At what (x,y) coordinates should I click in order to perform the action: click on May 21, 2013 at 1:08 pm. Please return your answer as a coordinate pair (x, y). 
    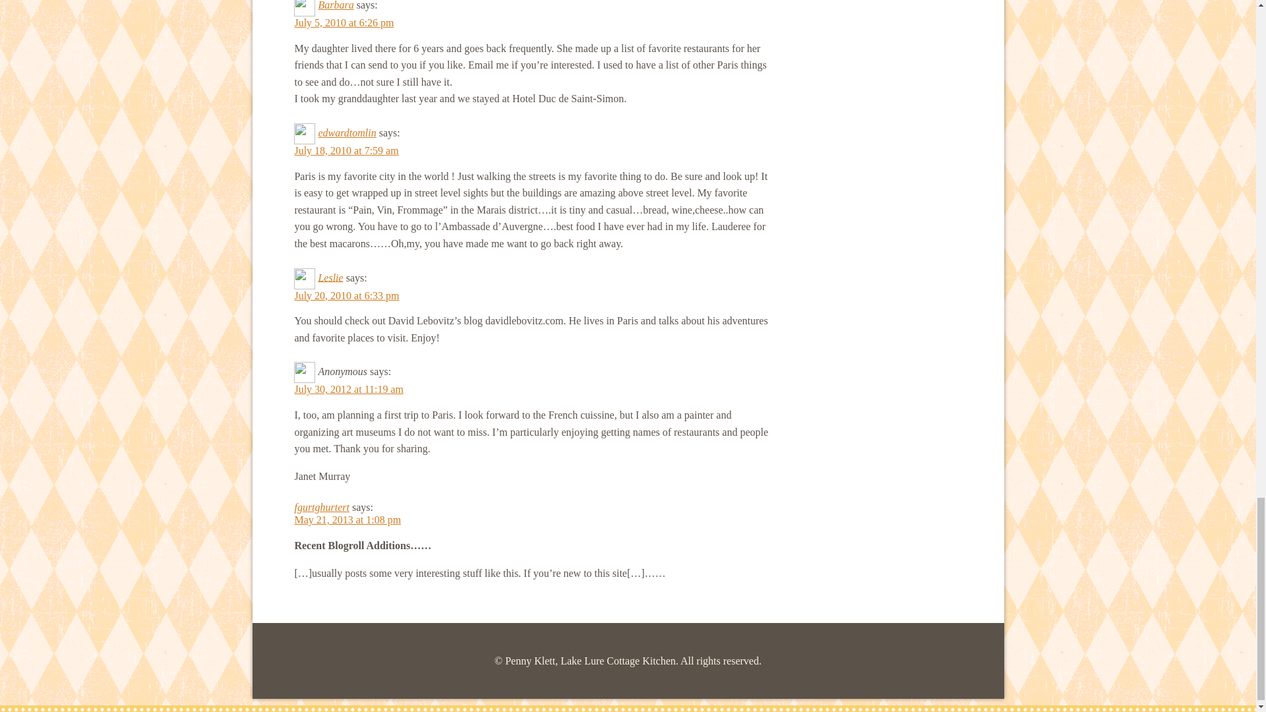
    Looking at the image, I should click on (347, 519).